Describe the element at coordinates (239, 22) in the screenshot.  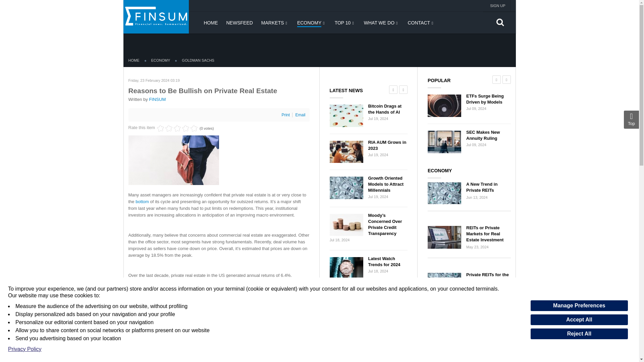
I see `NEWSFEED` at that location.